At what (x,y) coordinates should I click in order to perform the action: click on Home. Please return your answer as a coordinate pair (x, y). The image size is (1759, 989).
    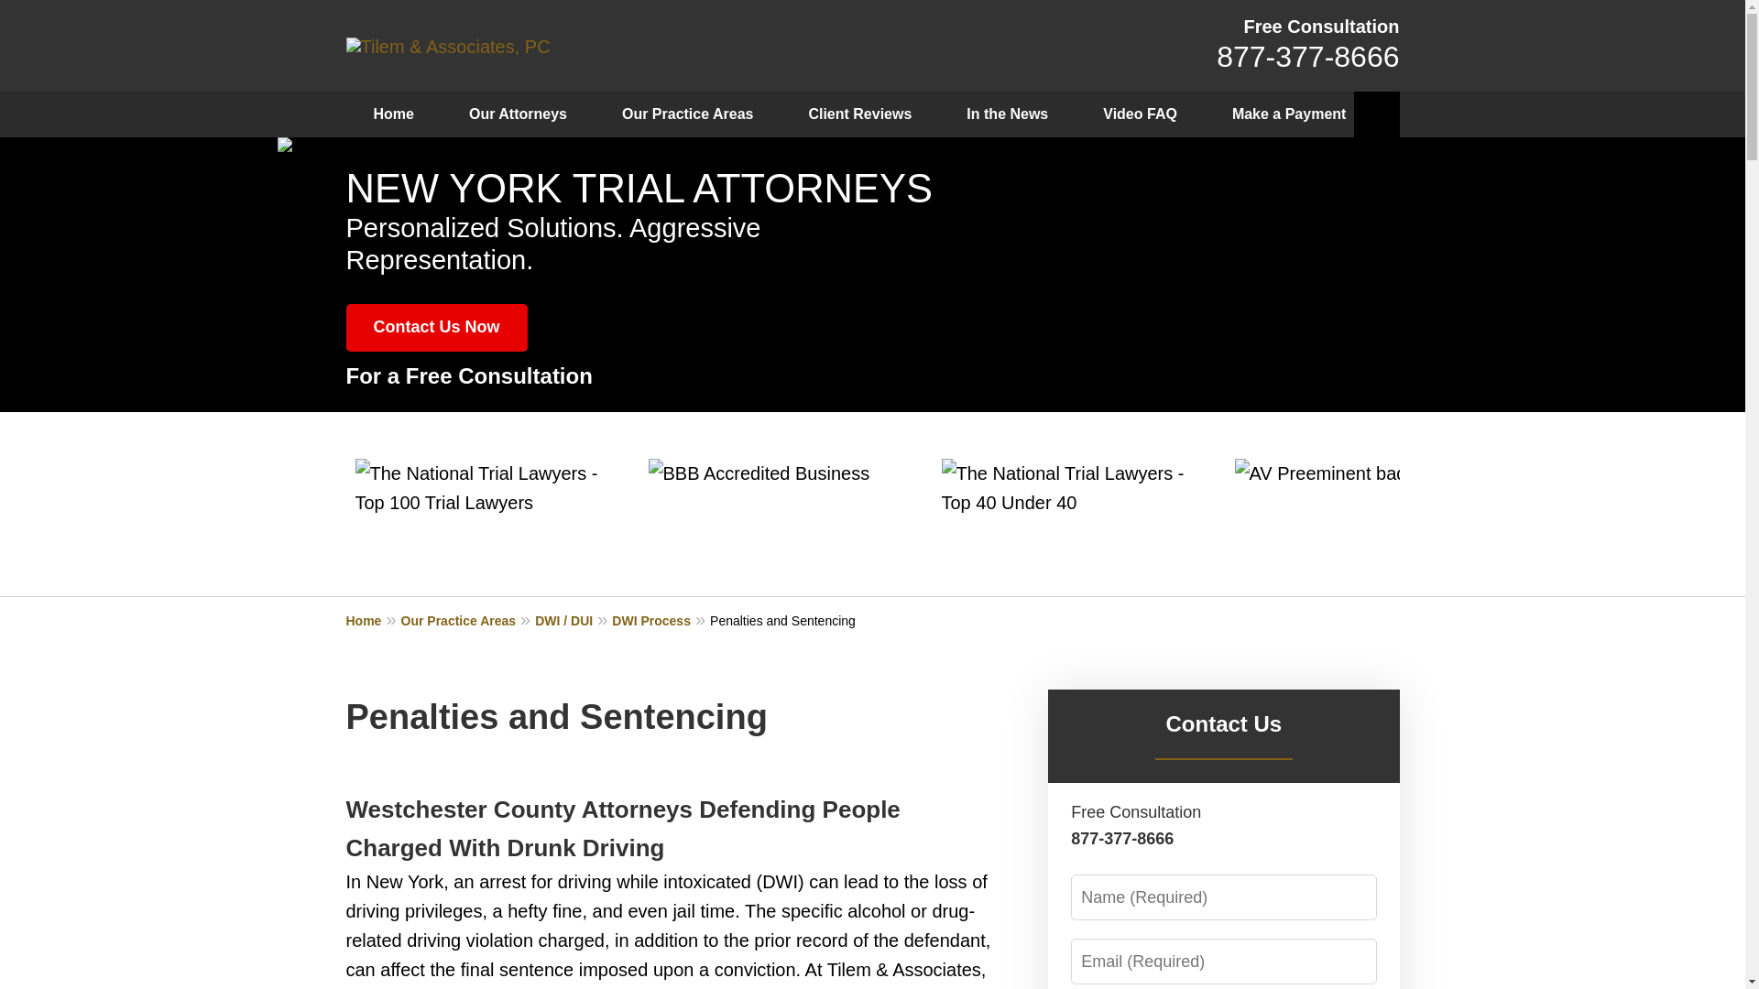
    Looking at the image, I should click on (374, 619).